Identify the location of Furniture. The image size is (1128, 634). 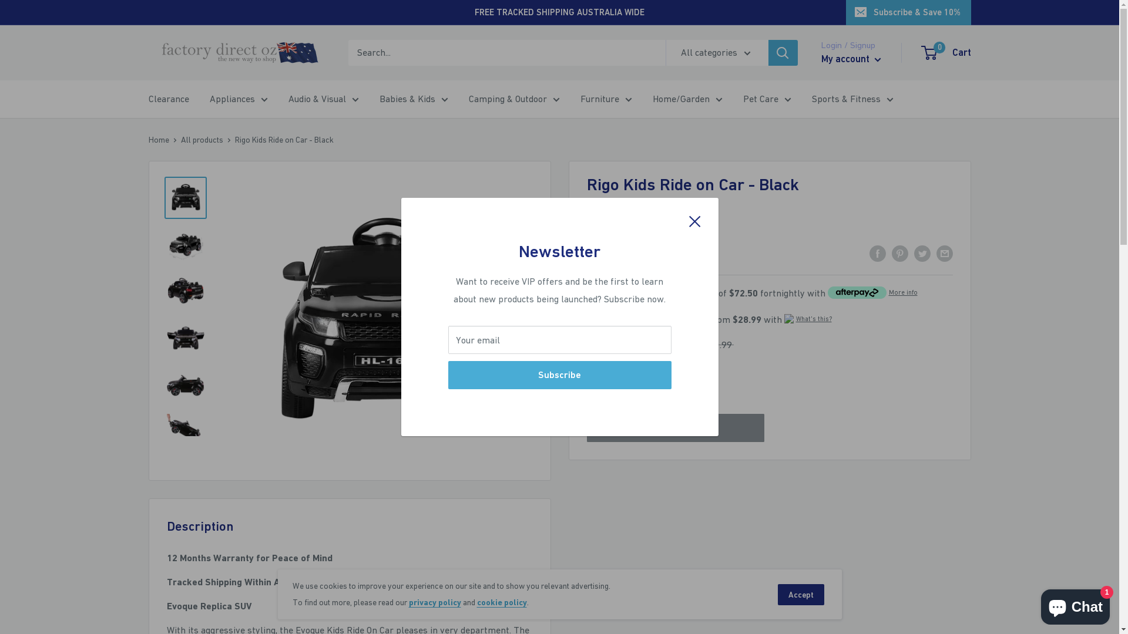
(606, 99).